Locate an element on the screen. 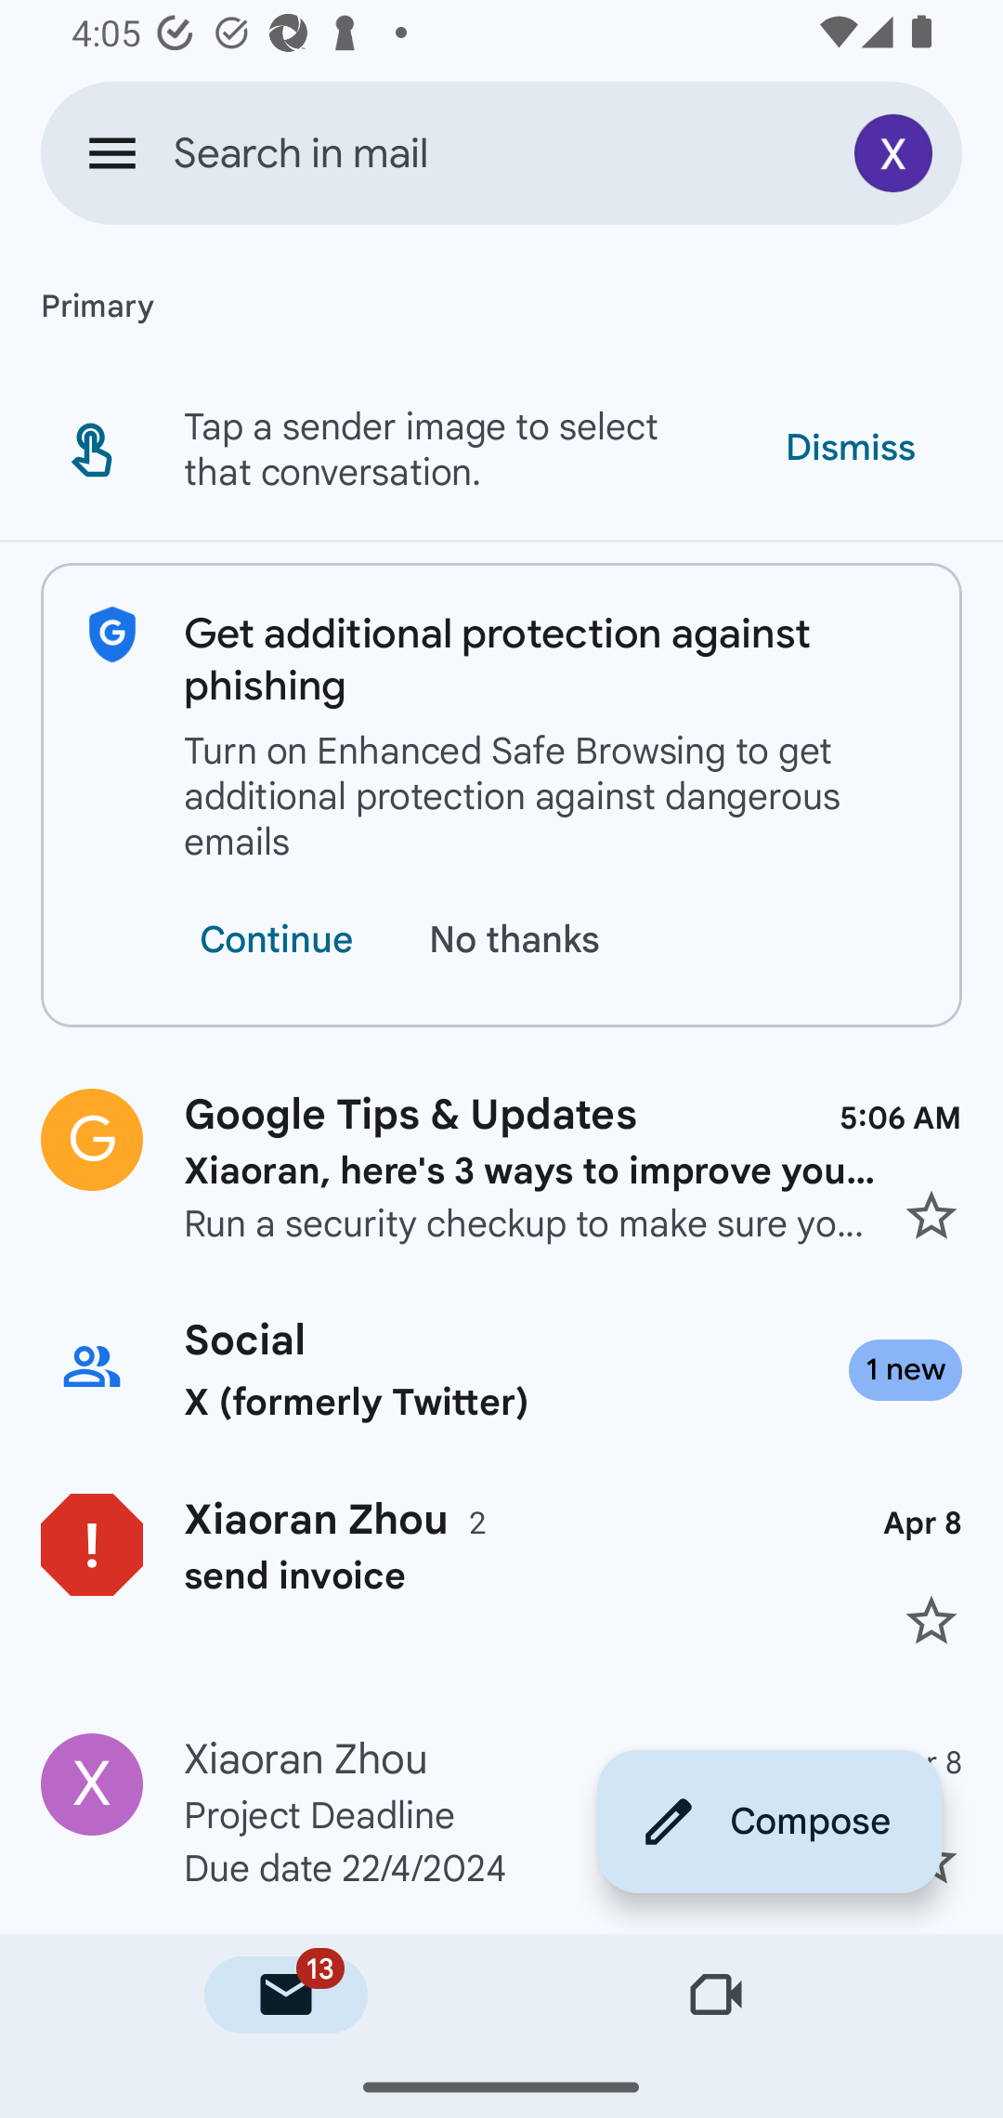 This screenshot has height=2118, width=1003. Compose is located at coordinates (769, 1821).